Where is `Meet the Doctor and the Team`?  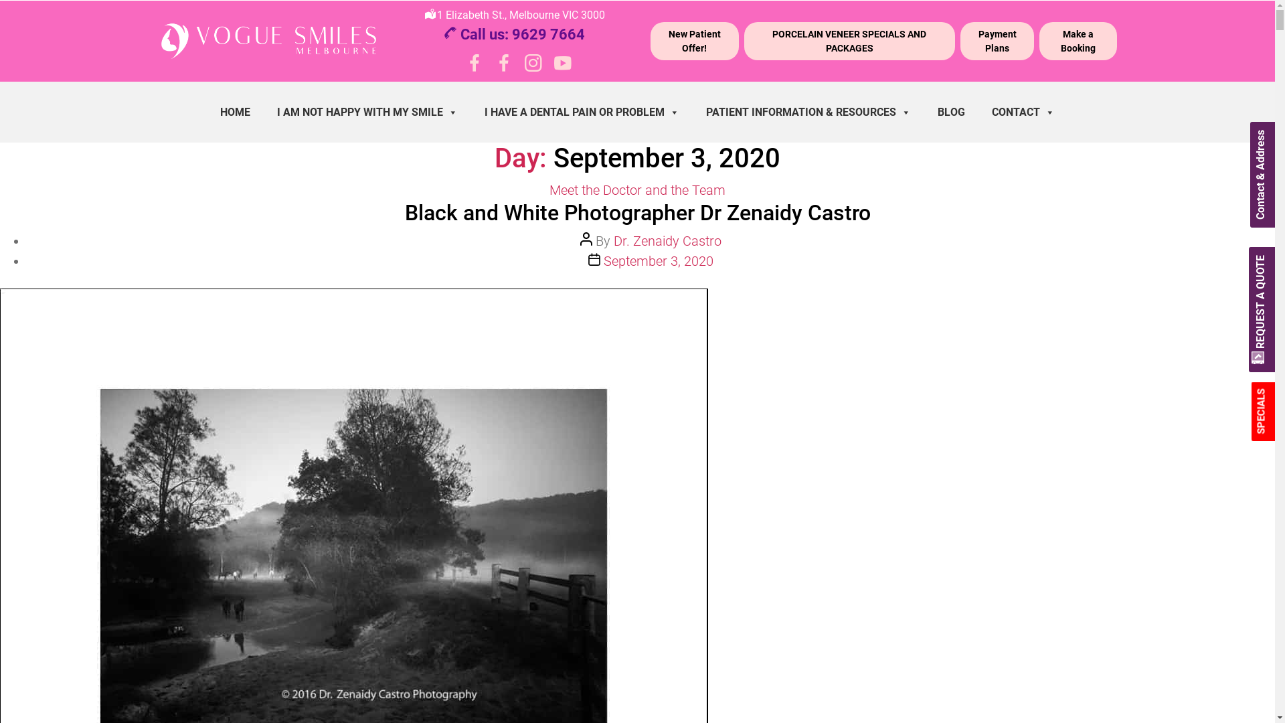 Meet the Doctor and the Team is located at coordinates (637, 190).